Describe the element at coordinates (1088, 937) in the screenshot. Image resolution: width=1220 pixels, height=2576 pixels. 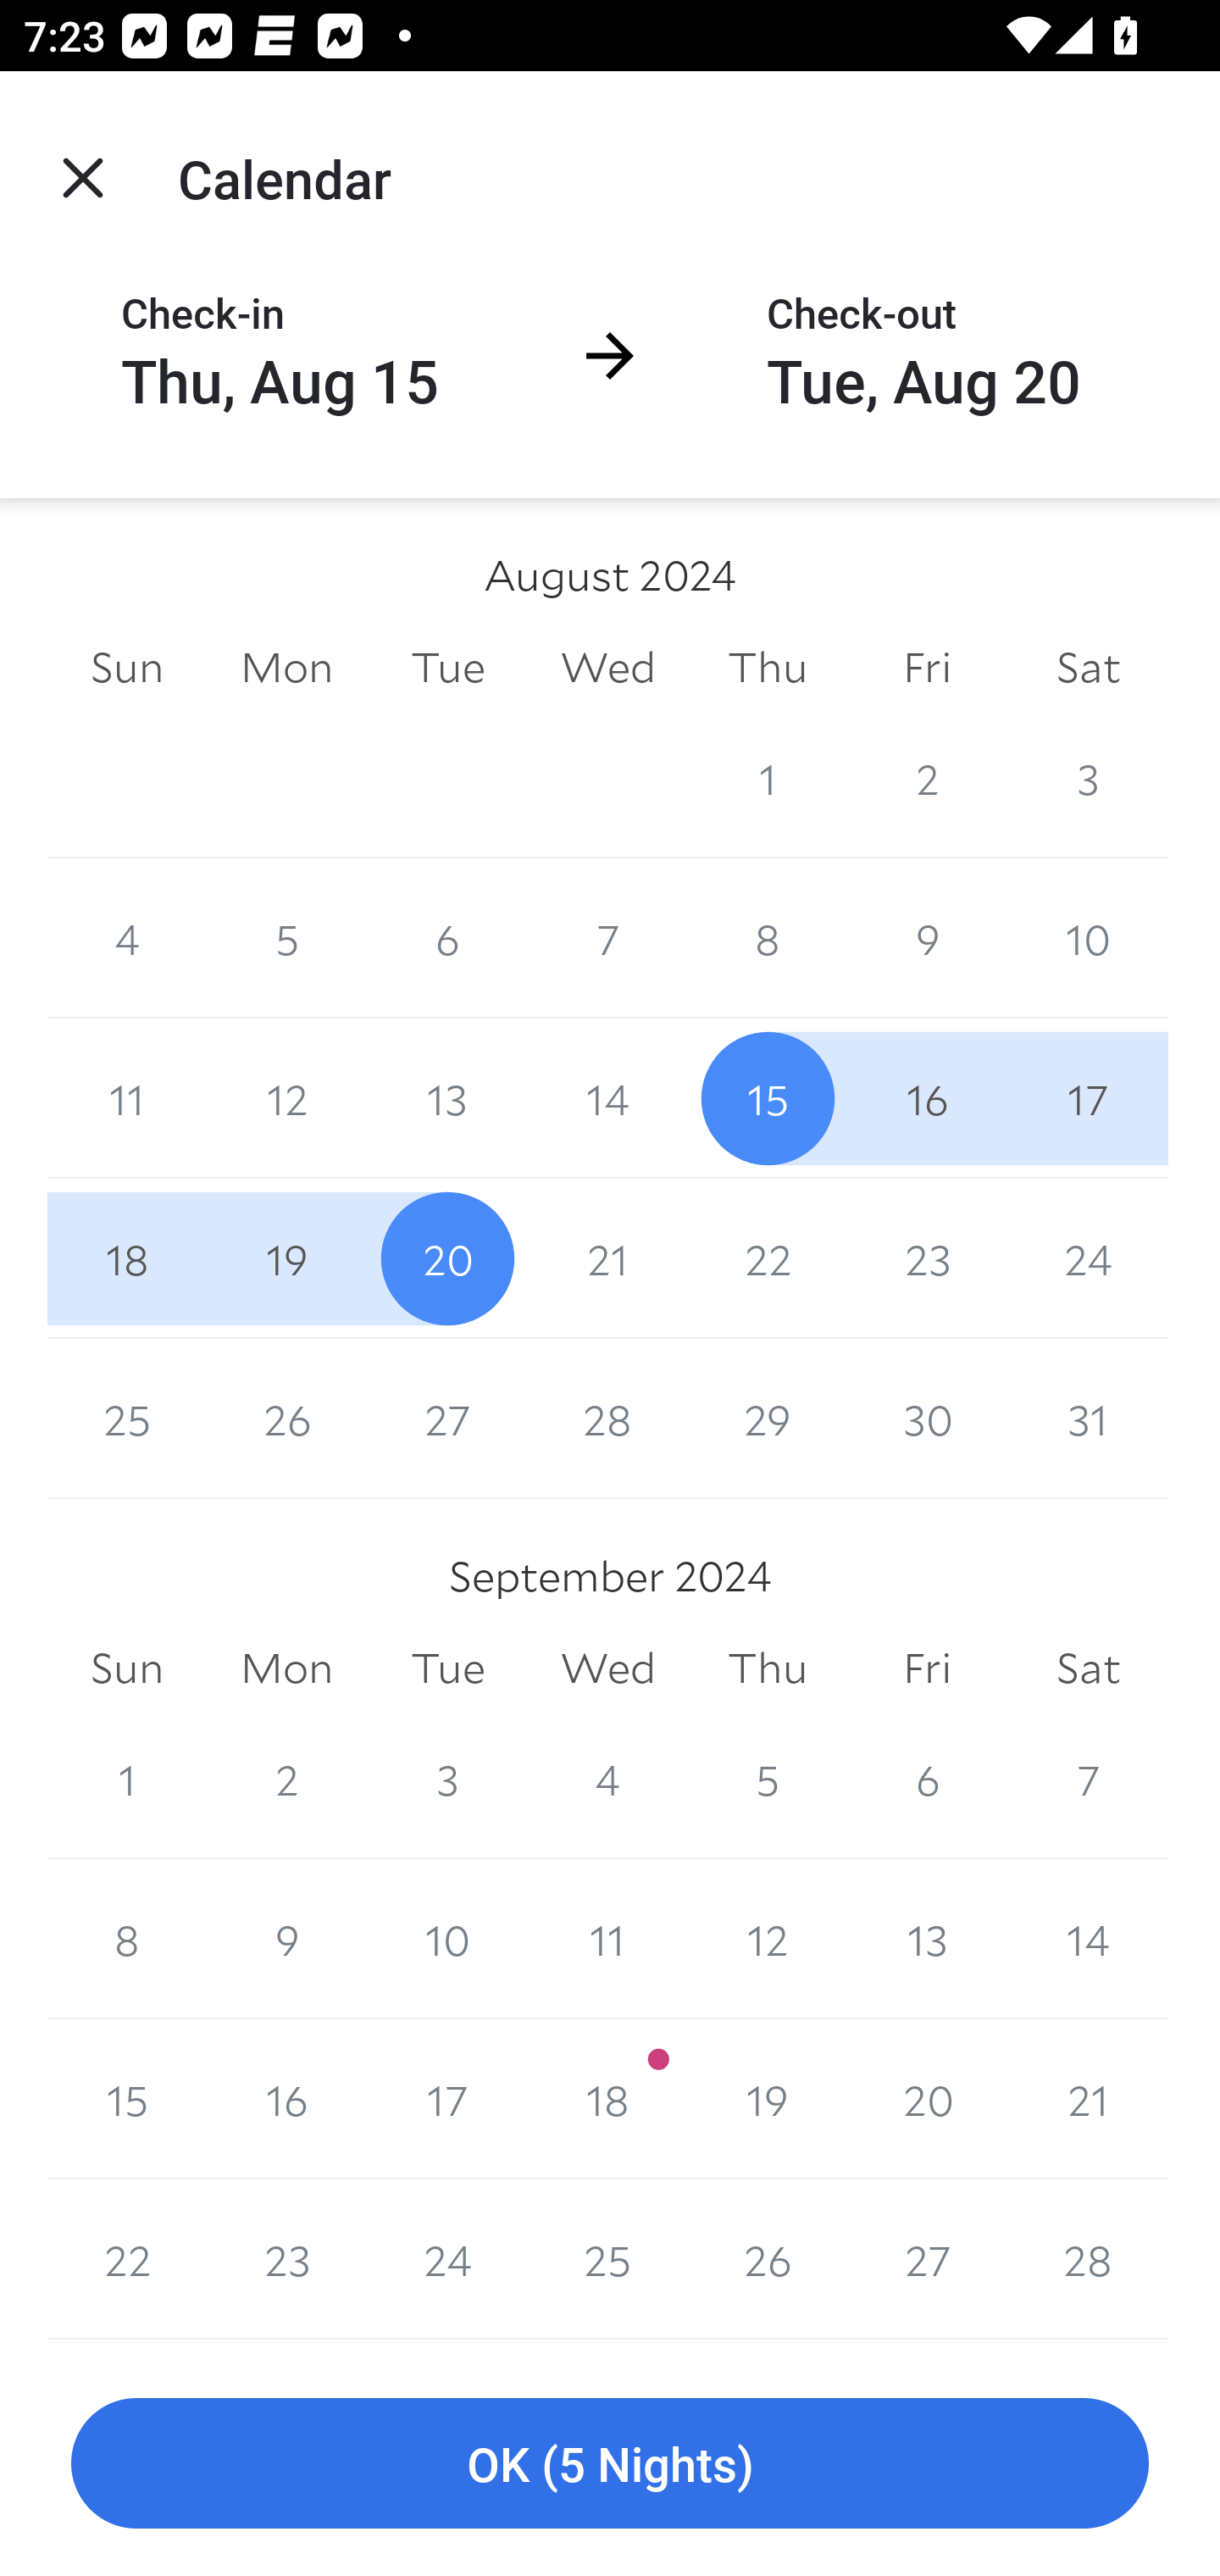
I see `10 10 August 2024` at that location.